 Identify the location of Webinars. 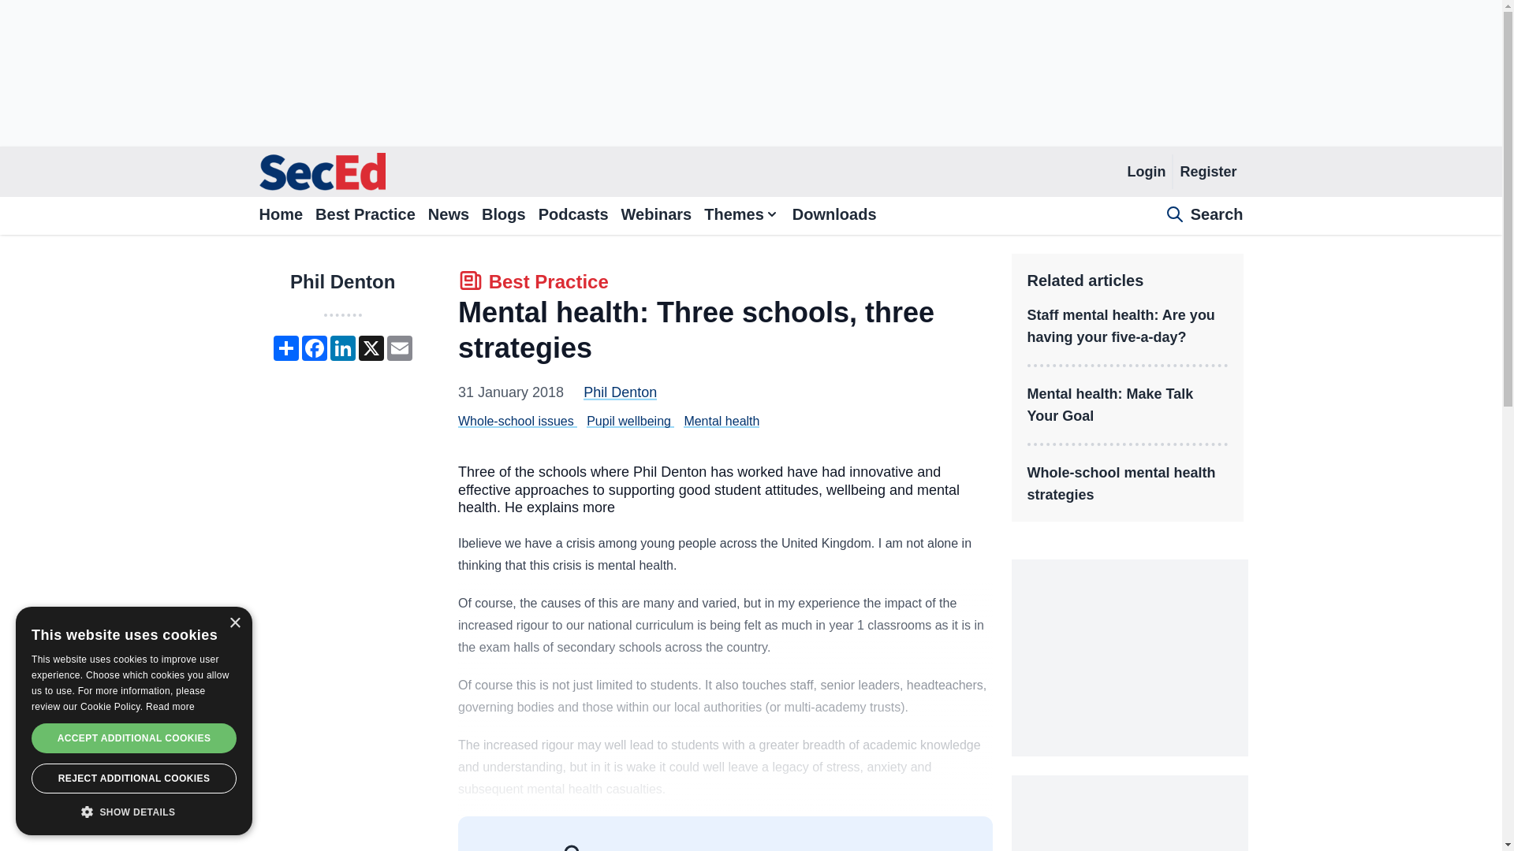
(656, 216).